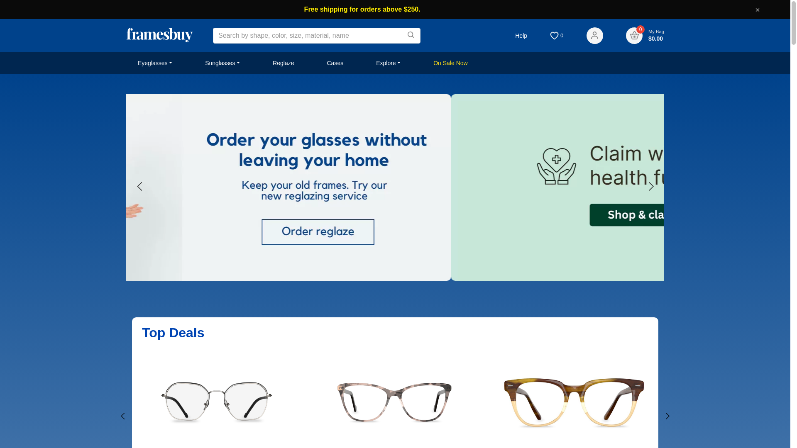 The width and height of the screenshot is (797, 448). What do you see at coordinates (521, 36) in the screenshot?
I see `Help` at bounding box center [521, 36].